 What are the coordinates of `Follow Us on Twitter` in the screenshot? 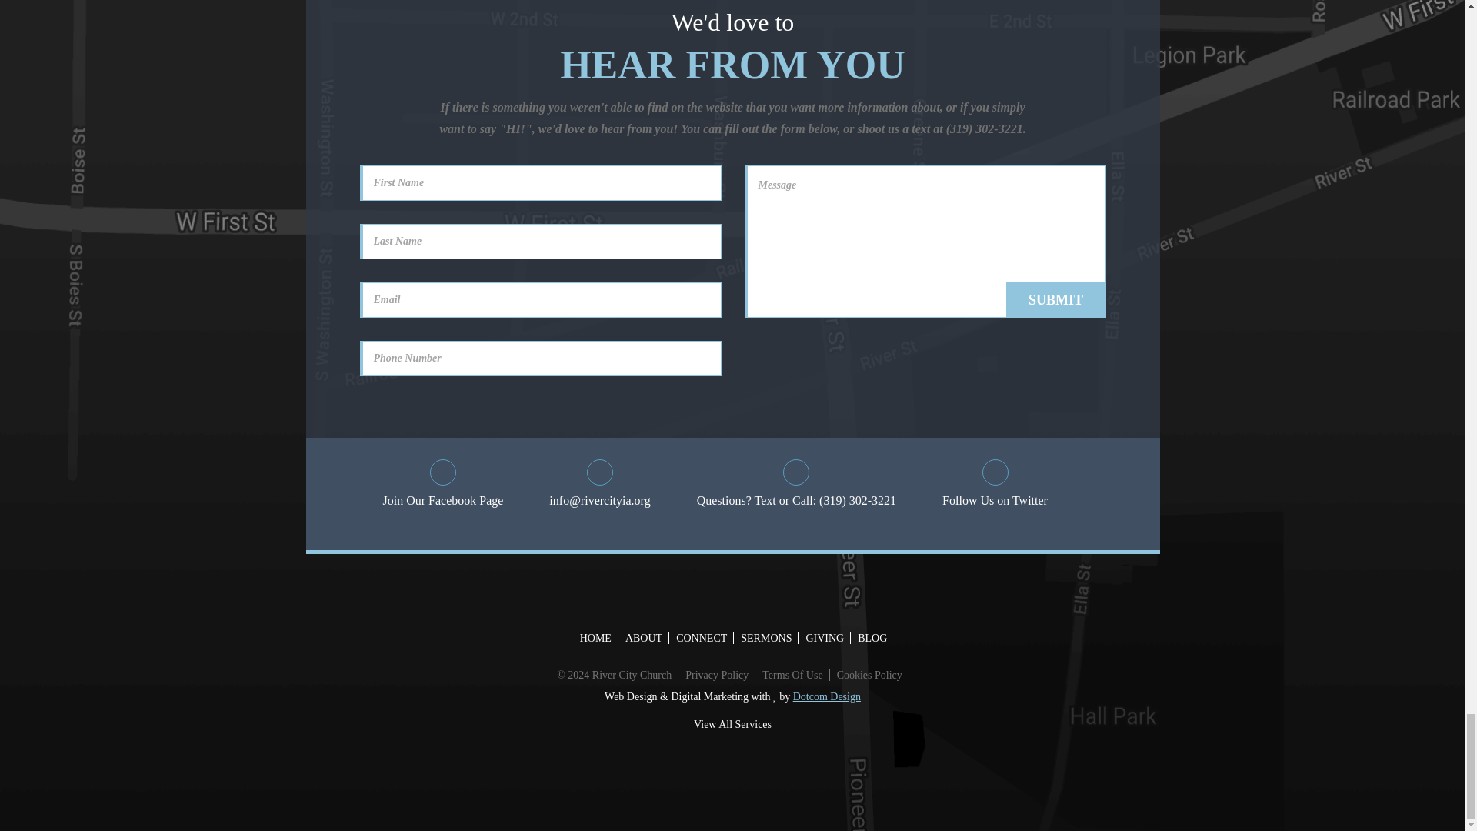 It's located at (994, 485).